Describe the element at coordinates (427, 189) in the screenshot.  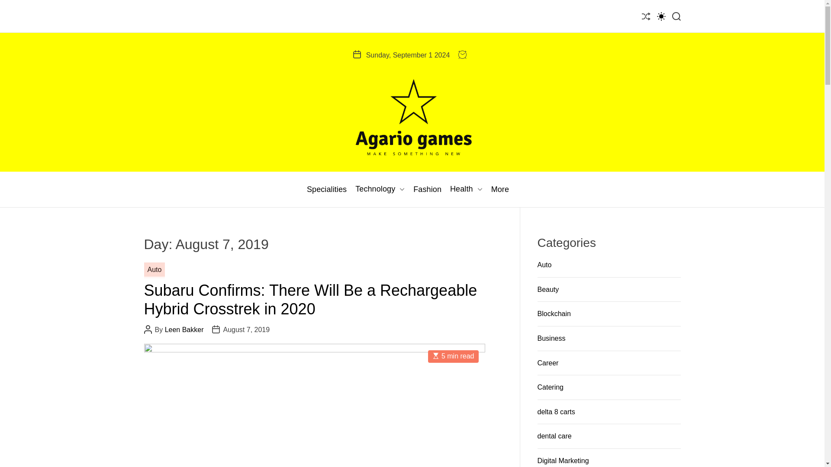
I see `Fashion` at that location.